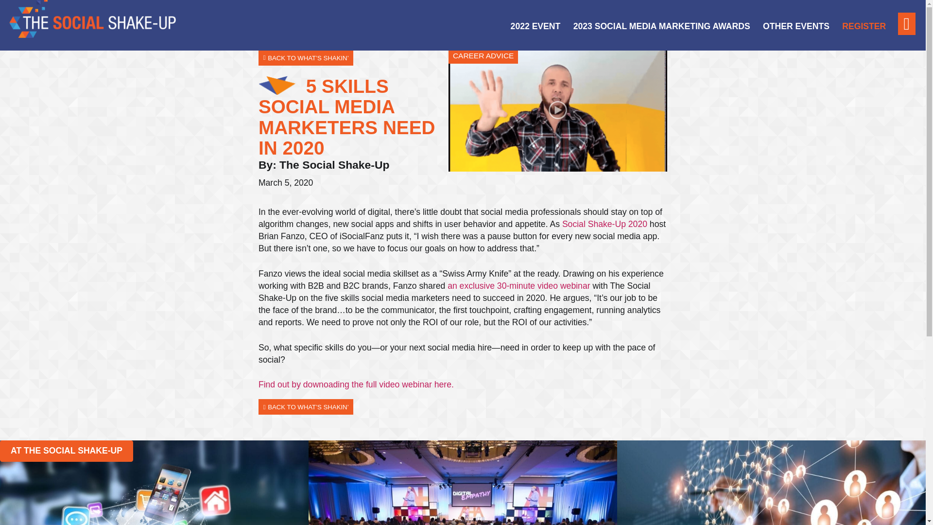 Image resolution: width=933 pixels, height=525 pixels. I want to click on 2022 EVENT, so click(536, 26).